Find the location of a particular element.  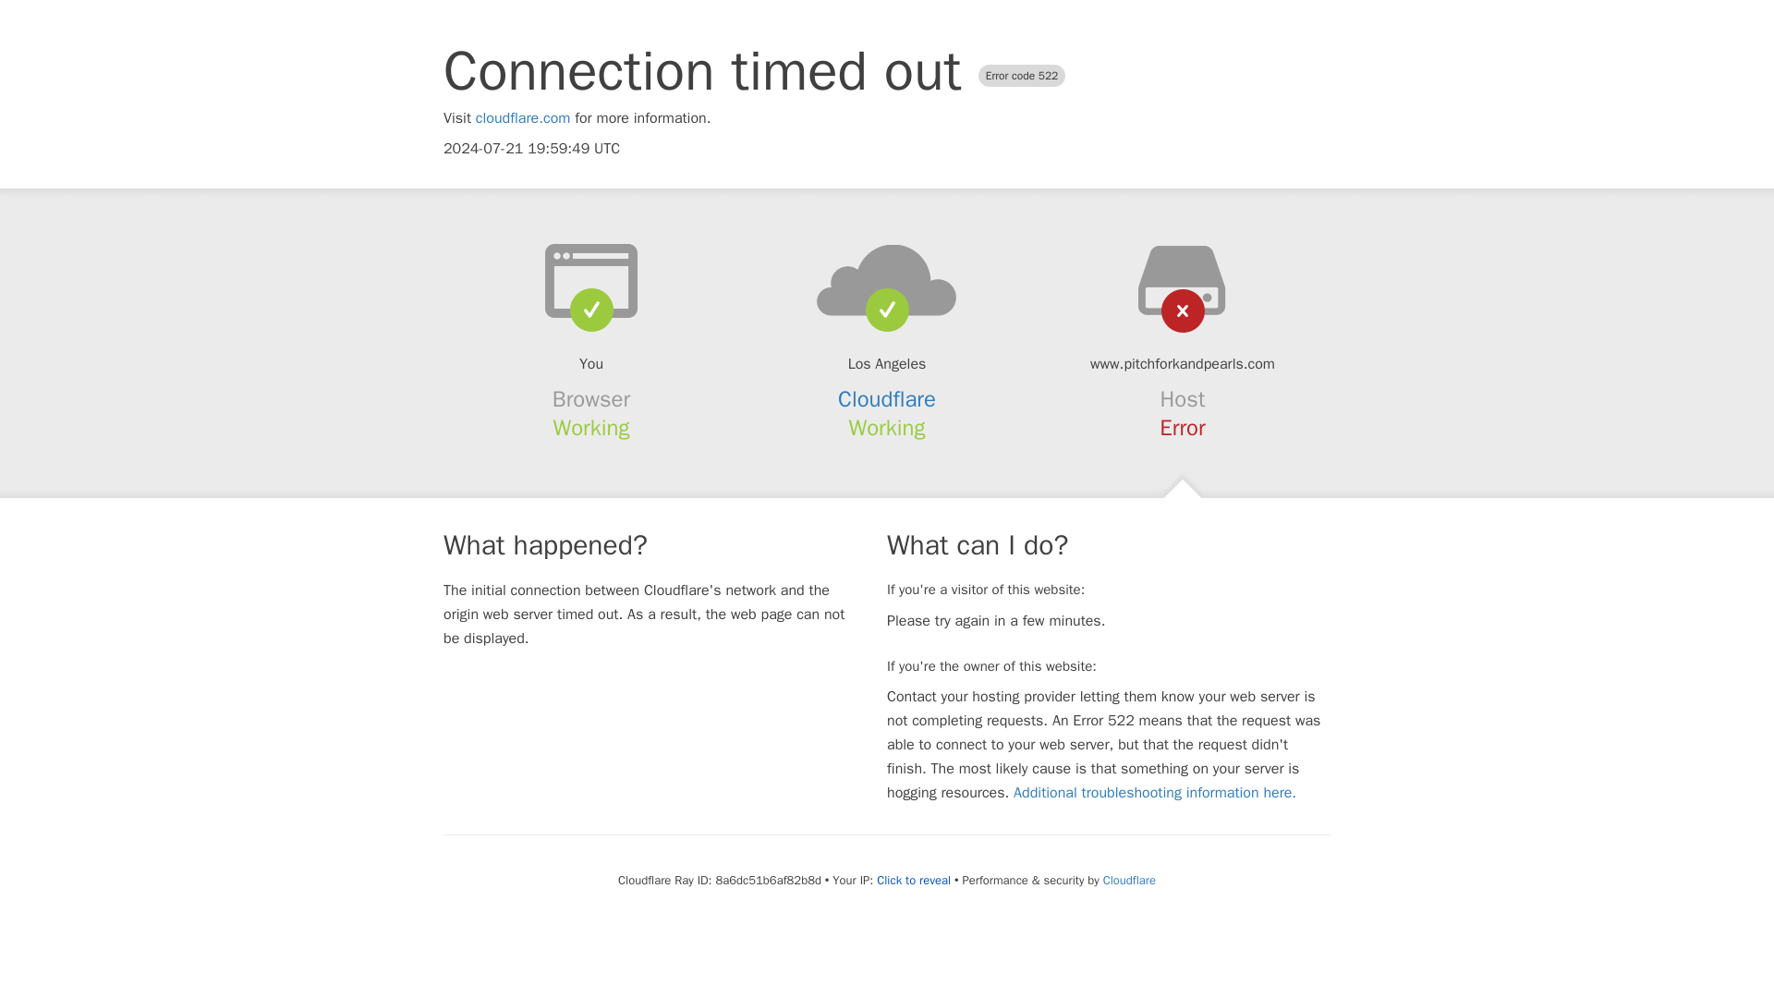

cloudflare.com is located at coordinates (523, 118).